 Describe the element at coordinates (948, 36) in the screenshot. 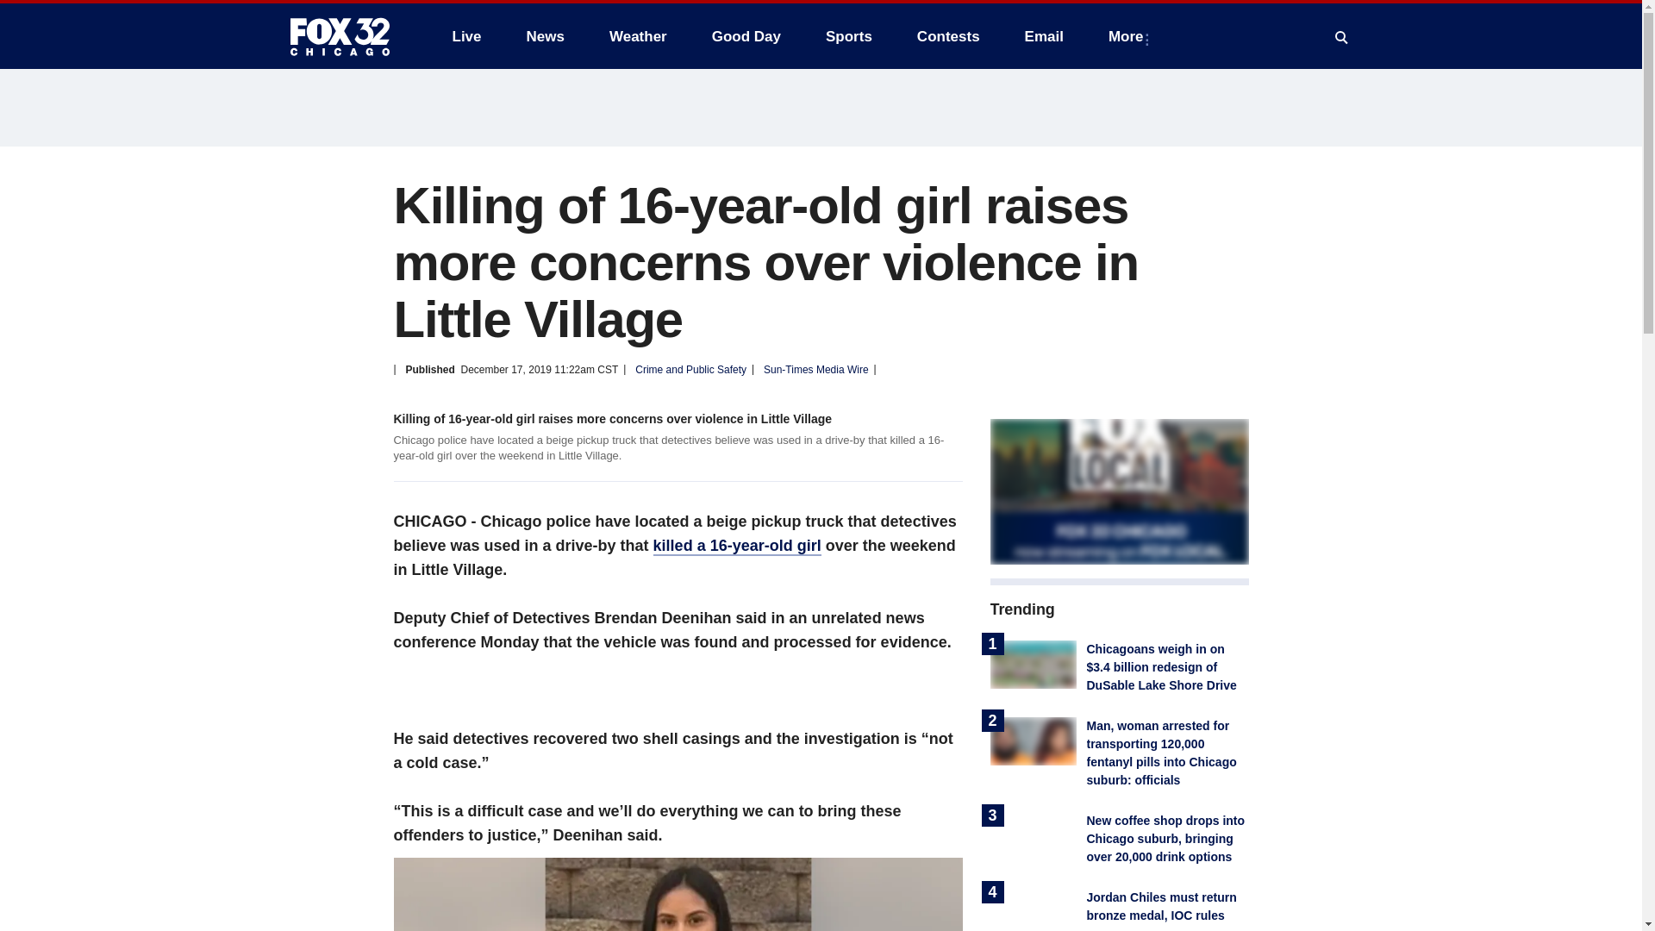

I see `Contests` at that location.